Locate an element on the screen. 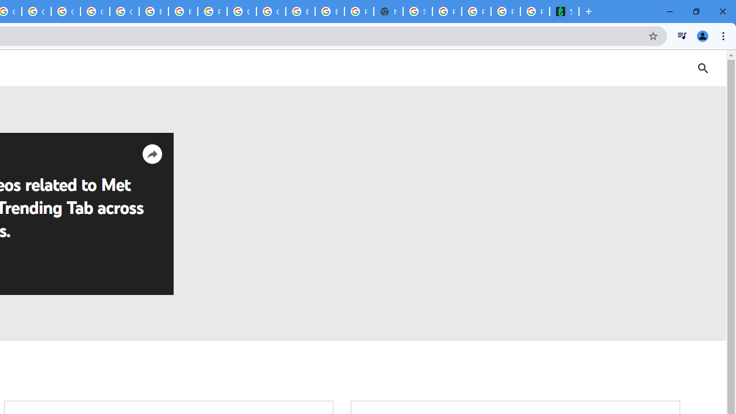  Privacy Checkup is located at coordinates (505, 11).